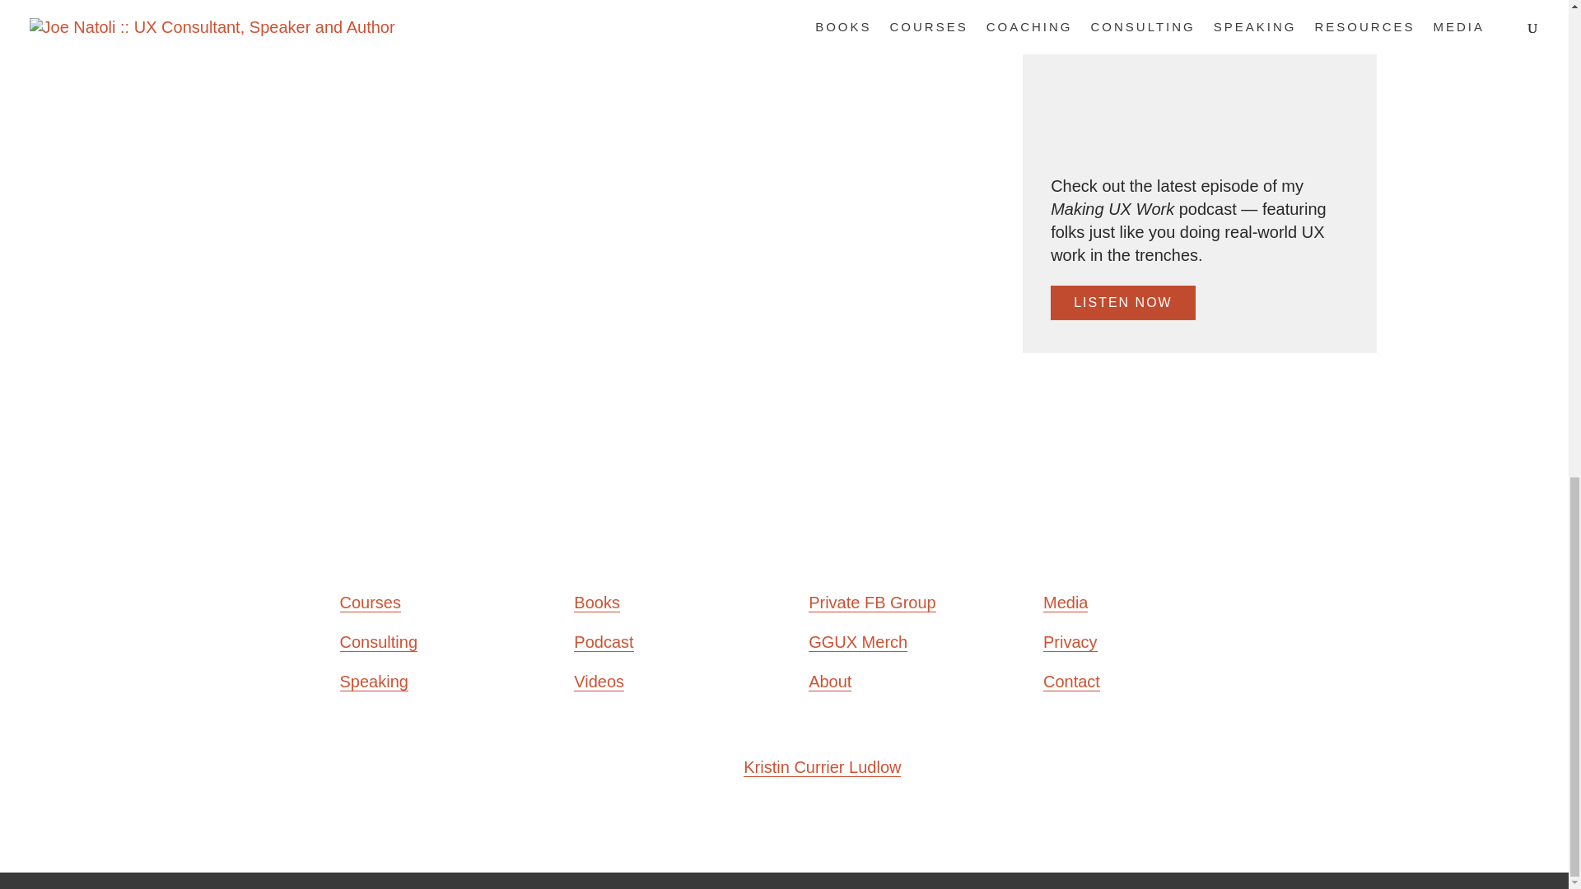 This screenshot has height=889, width=1581. I want to click on Books, so click(596, 603).